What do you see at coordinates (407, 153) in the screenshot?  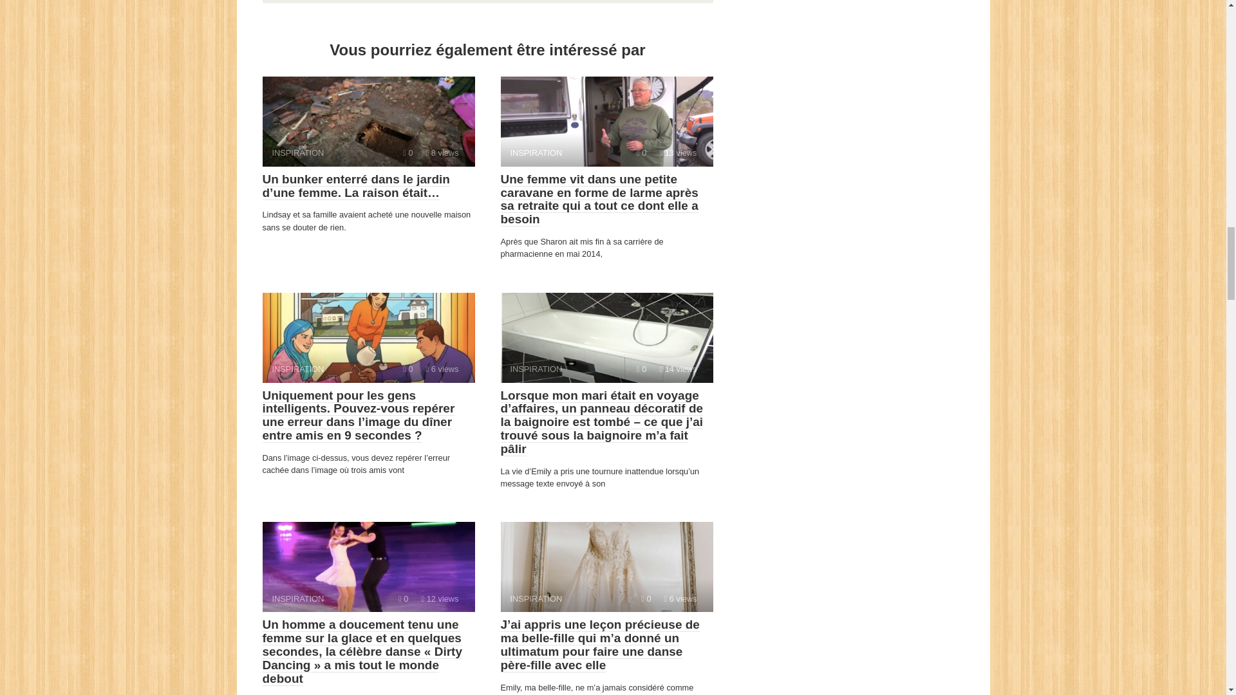 I see `Comments` at bounding box center [407, 153].